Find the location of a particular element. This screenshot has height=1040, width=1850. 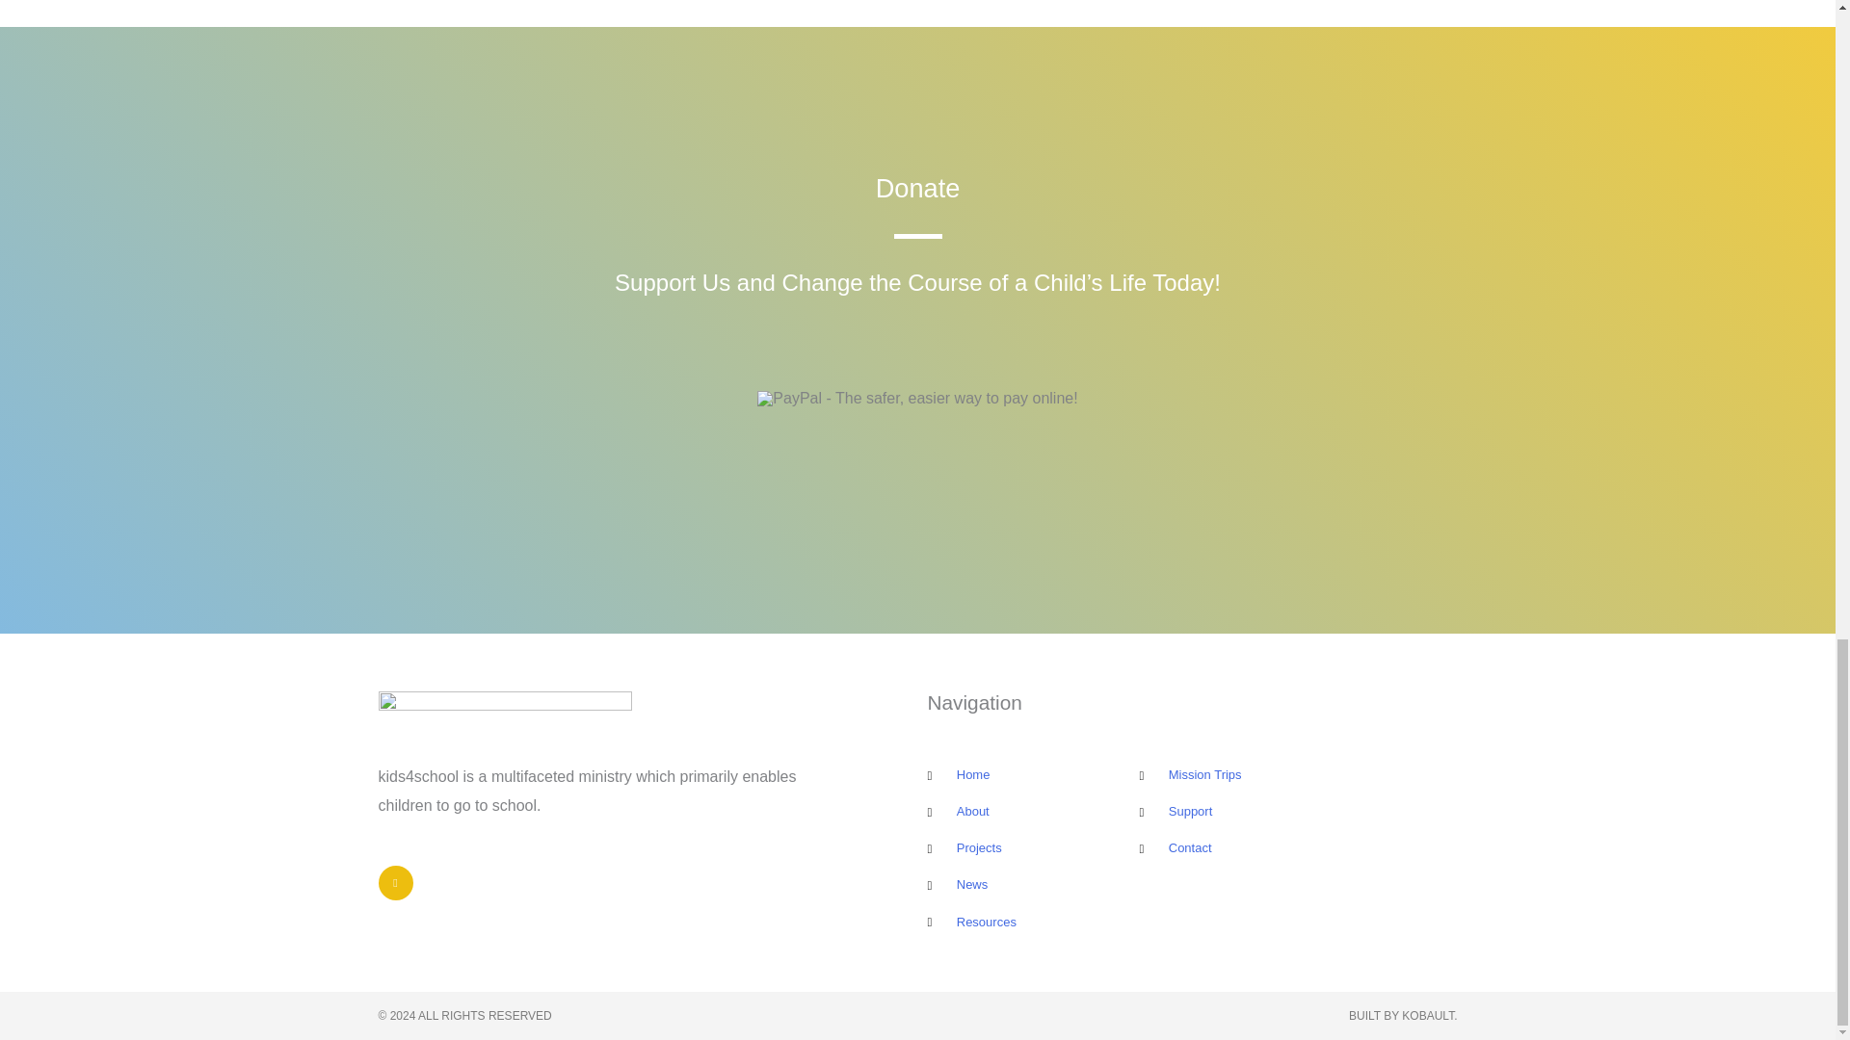

Projects is located at coordinates (1033, 848).